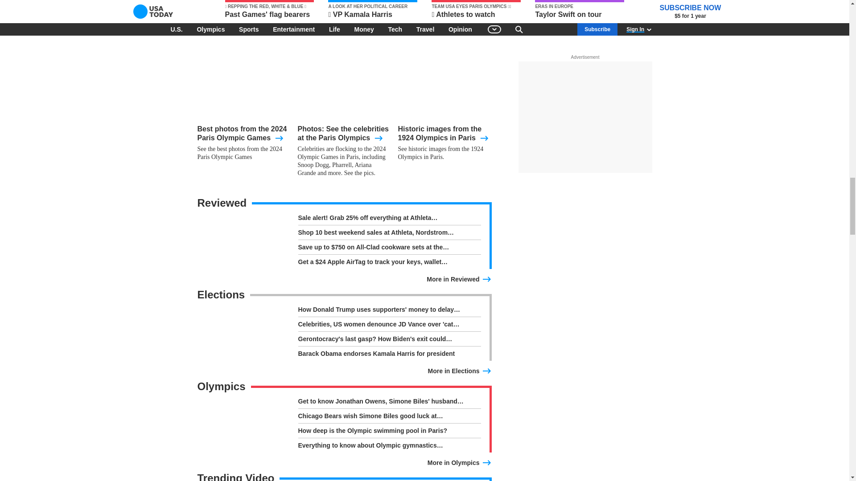 The image size is (856, 481). I want to click on Shop 10 best weekend sales at Athleta, Nordstrom, Peacock, so click(389, 234).